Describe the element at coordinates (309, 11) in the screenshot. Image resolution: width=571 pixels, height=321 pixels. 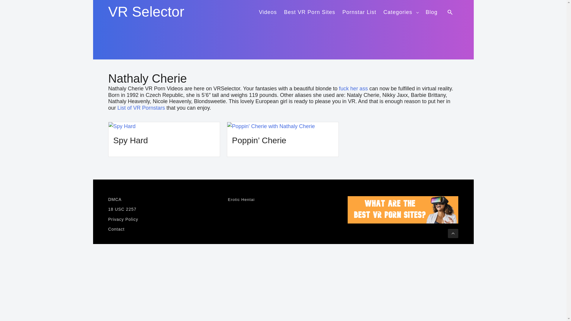
I see `Best VR Porn Sites` at that location.